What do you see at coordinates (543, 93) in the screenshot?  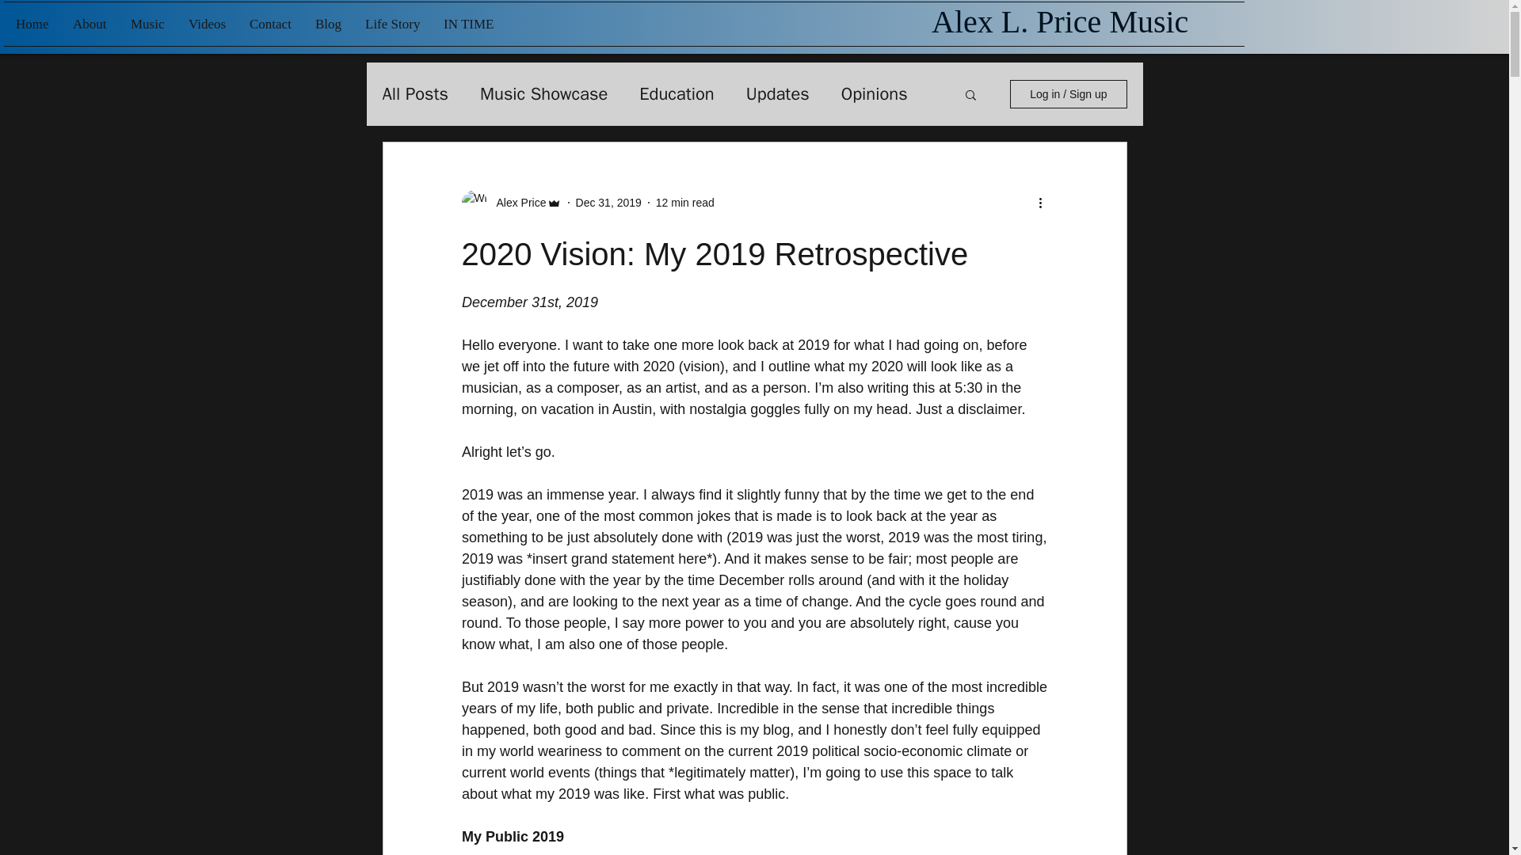 I see `Music Showcase` at bounding box center [543, 93].